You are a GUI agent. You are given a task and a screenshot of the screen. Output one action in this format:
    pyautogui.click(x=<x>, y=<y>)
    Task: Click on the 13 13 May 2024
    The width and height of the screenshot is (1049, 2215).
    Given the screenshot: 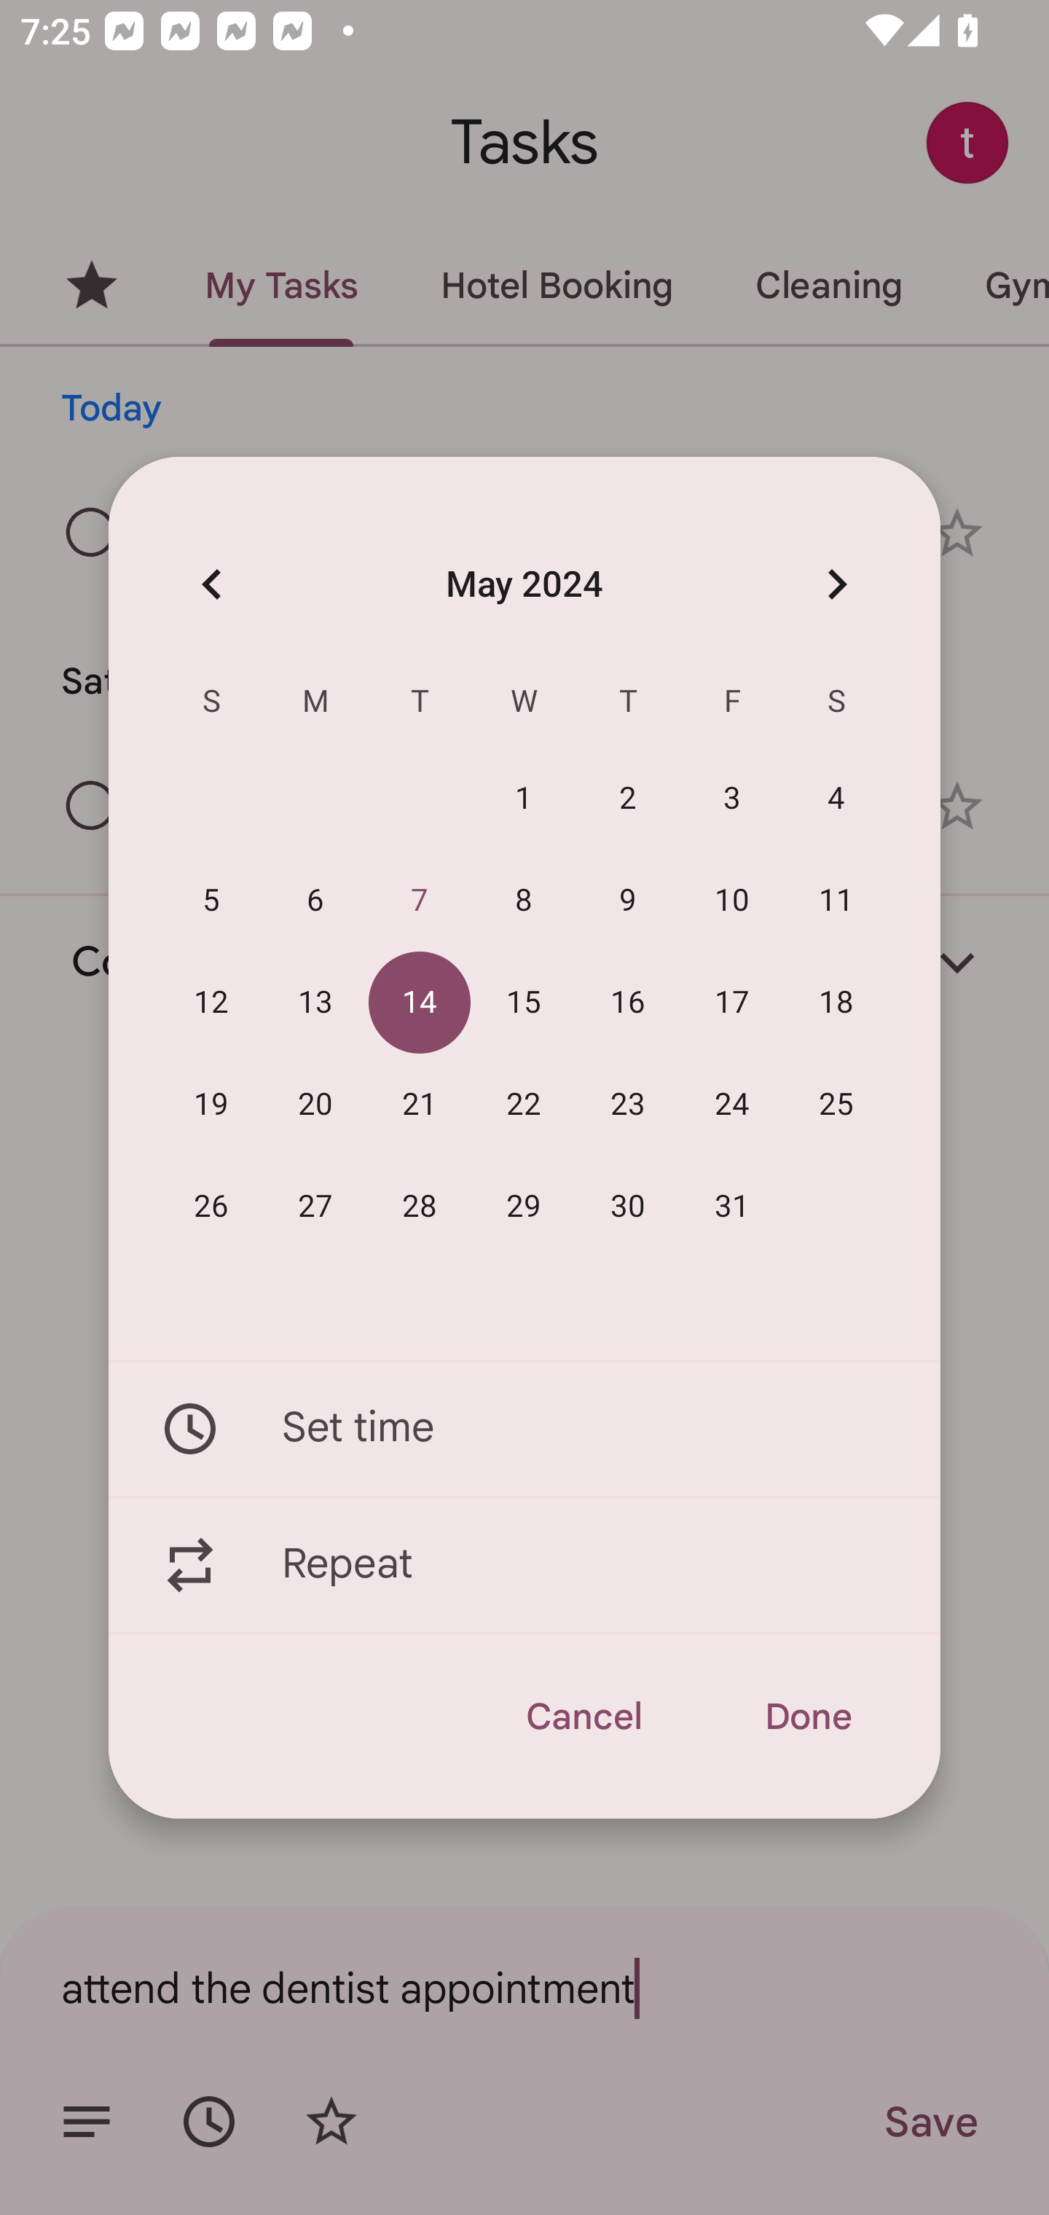 What is the action you would take?
    pyautogui.click(x=315, y=1003)
    